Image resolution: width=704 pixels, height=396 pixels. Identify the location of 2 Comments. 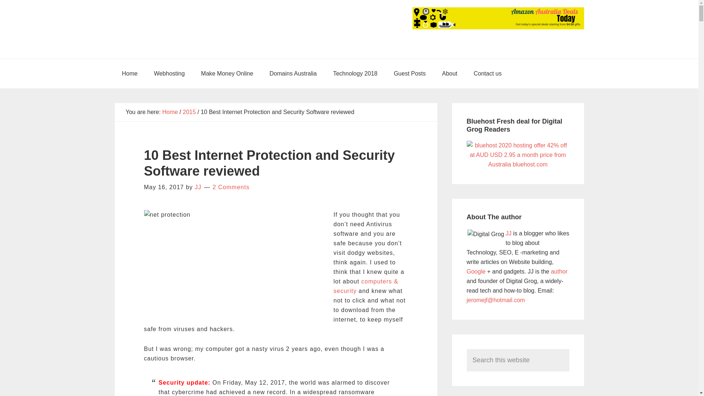
(231, 187).